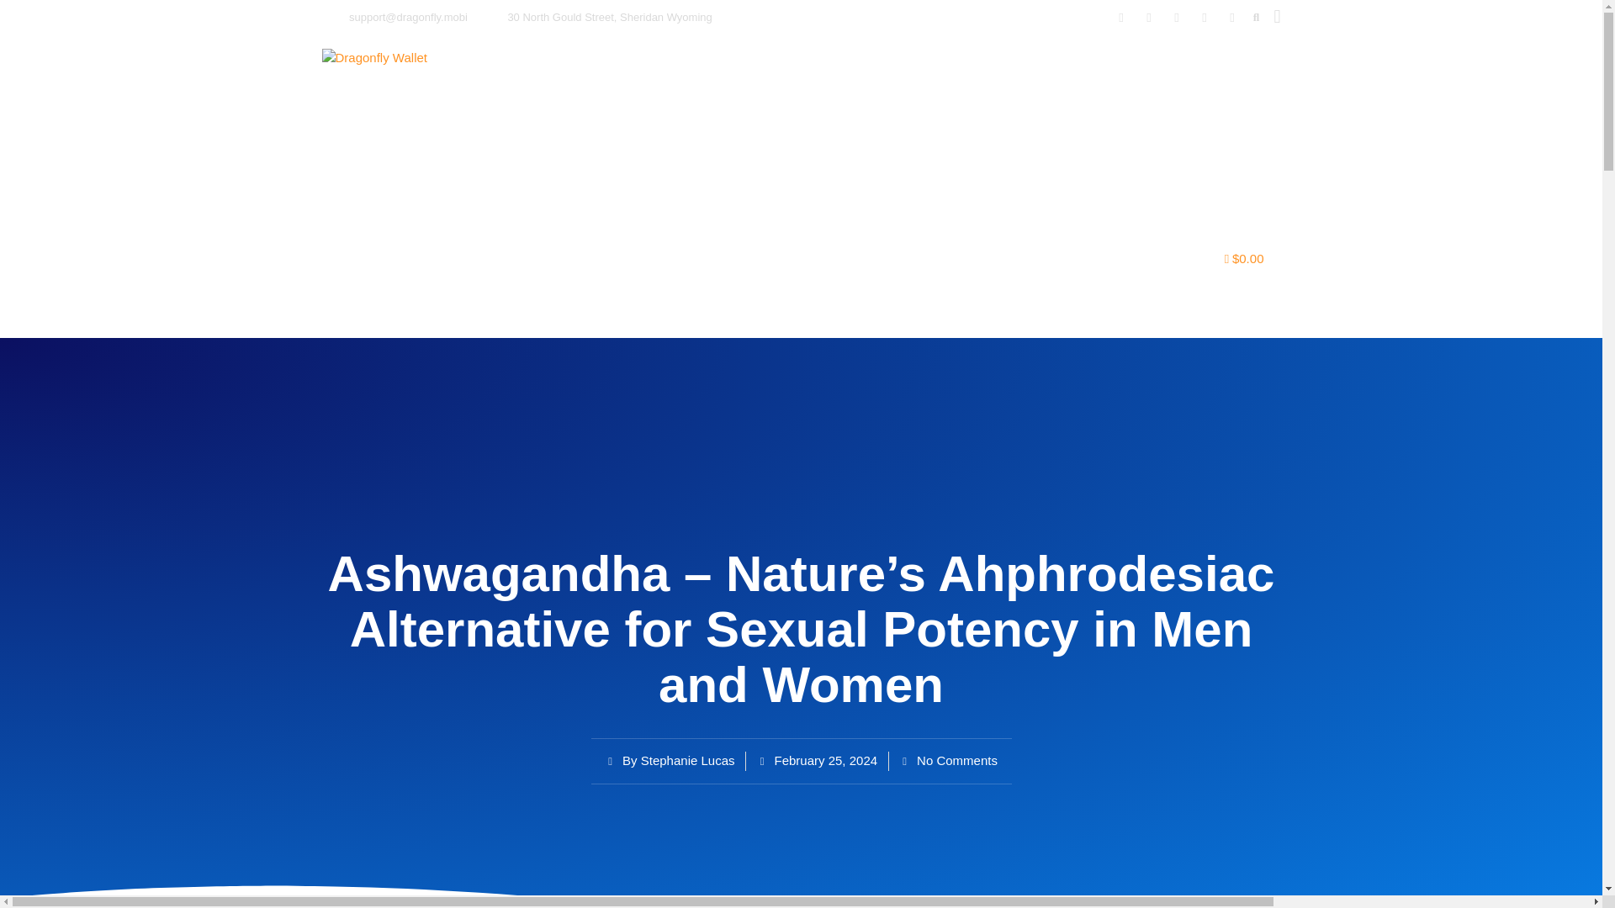 This screenshot has height=908, width=1615. Describe the element at coordinates (1130, 259) in the screenshot. I see `CONTACT US` at that location.